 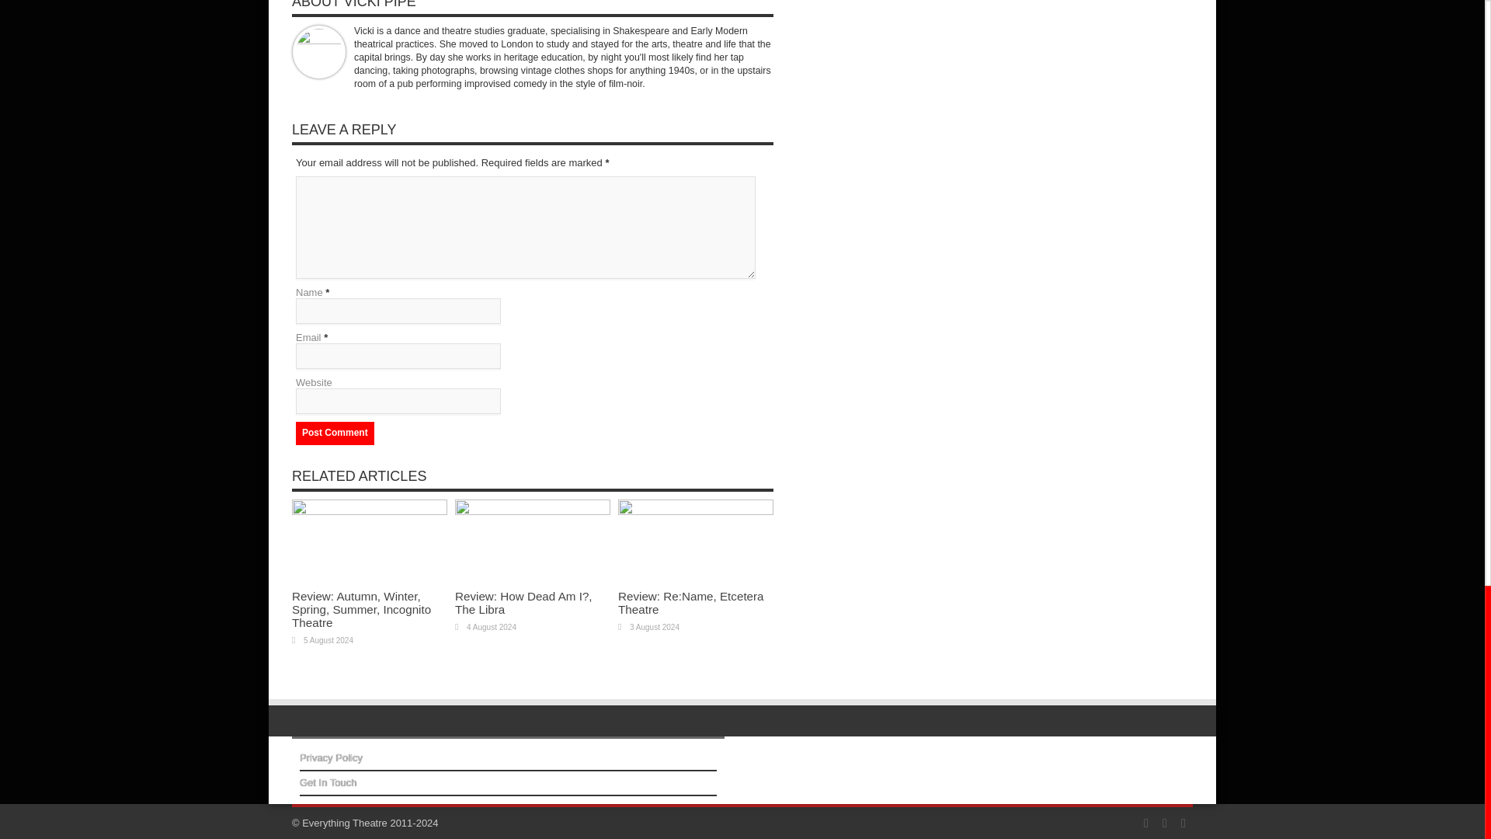 I want to click on Good, so click(x=422, y=572).